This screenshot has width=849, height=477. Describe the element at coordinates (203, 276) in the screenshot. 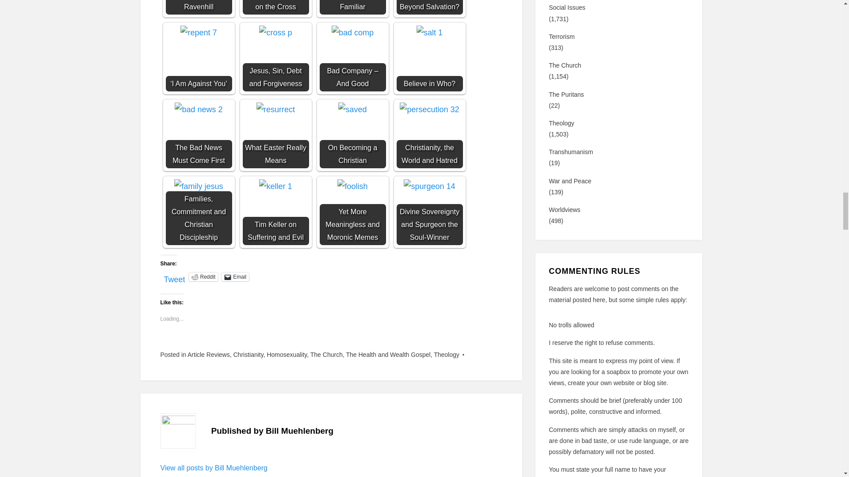

I see `Reddit` at that location.